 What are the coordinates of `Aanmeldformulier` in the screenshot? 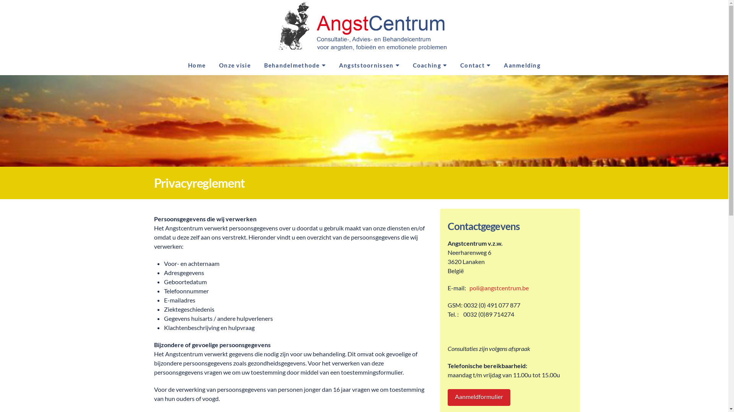 It's located at (479, 398).